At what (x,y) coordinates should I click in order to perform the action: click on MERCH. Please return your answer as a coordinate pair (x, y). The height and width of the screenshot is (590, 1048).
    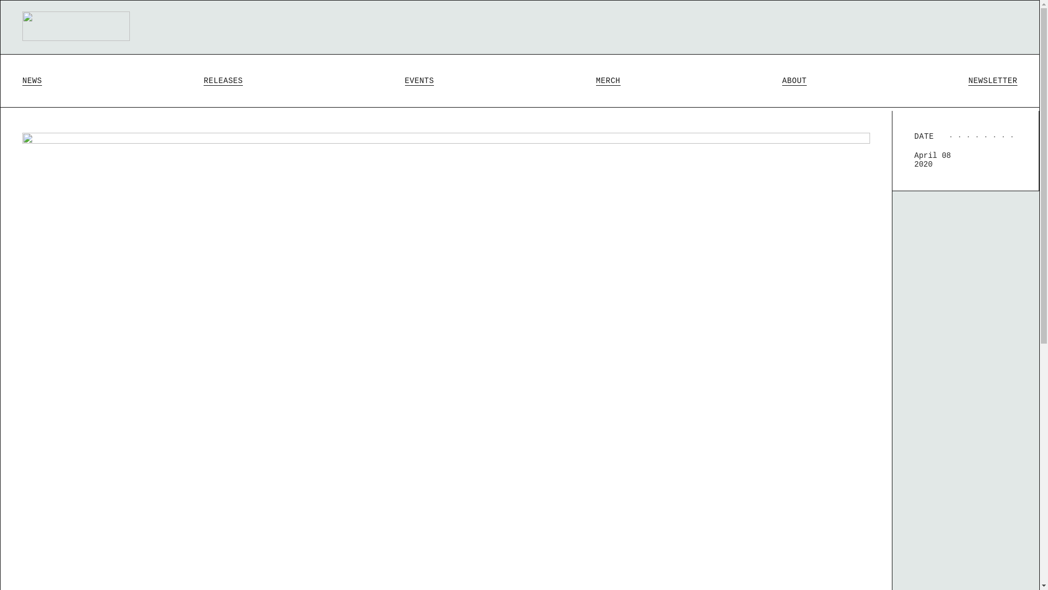
    Looking at the image, I should click on (608, 81).